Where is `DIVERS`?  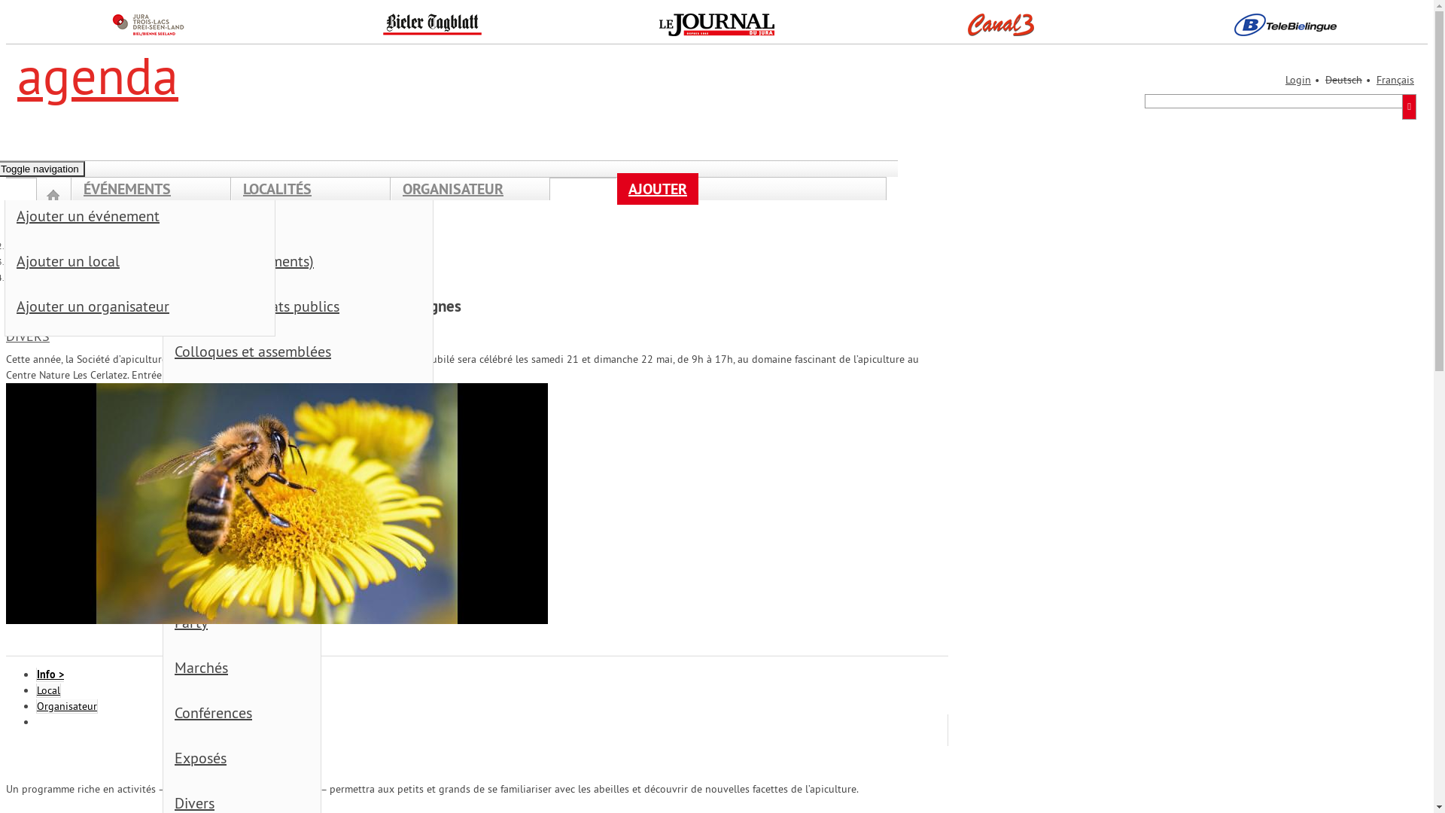
DIVERS is located at coordinates (28, 336).